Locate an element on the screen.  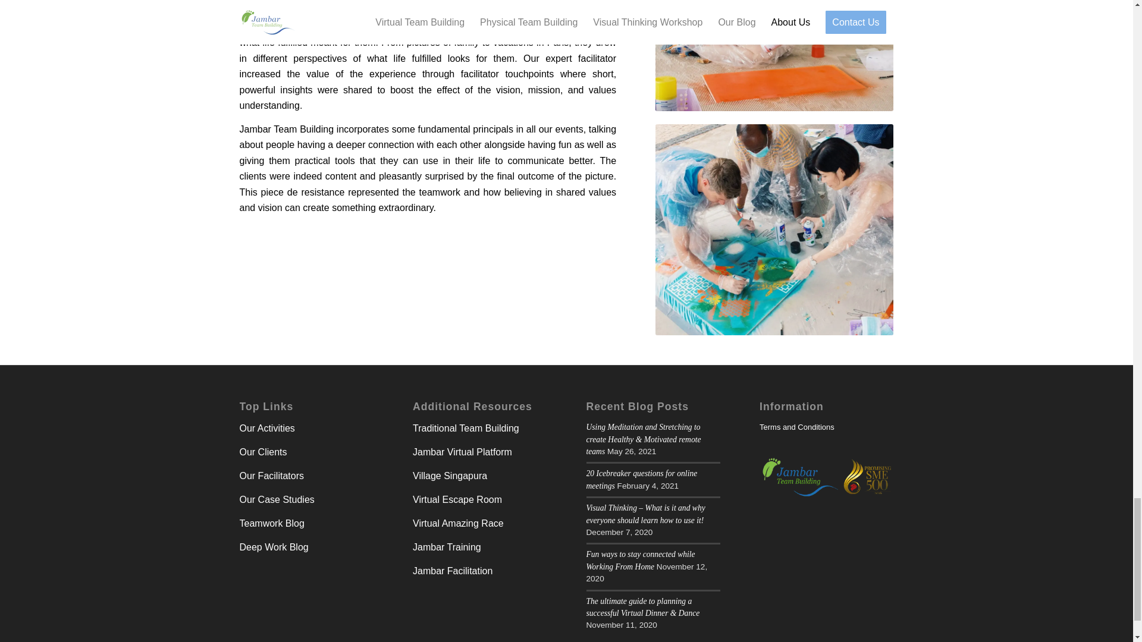
Jambar Facilitation is located at coordinates (452, 571).